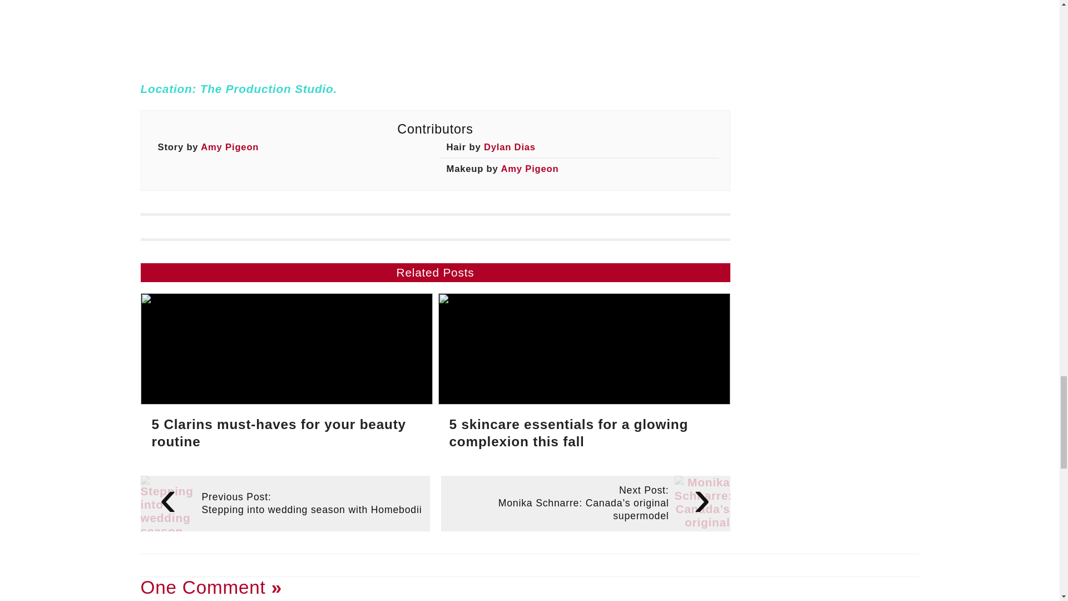  I want to click on Amy Pigeon, so click(229, 147).